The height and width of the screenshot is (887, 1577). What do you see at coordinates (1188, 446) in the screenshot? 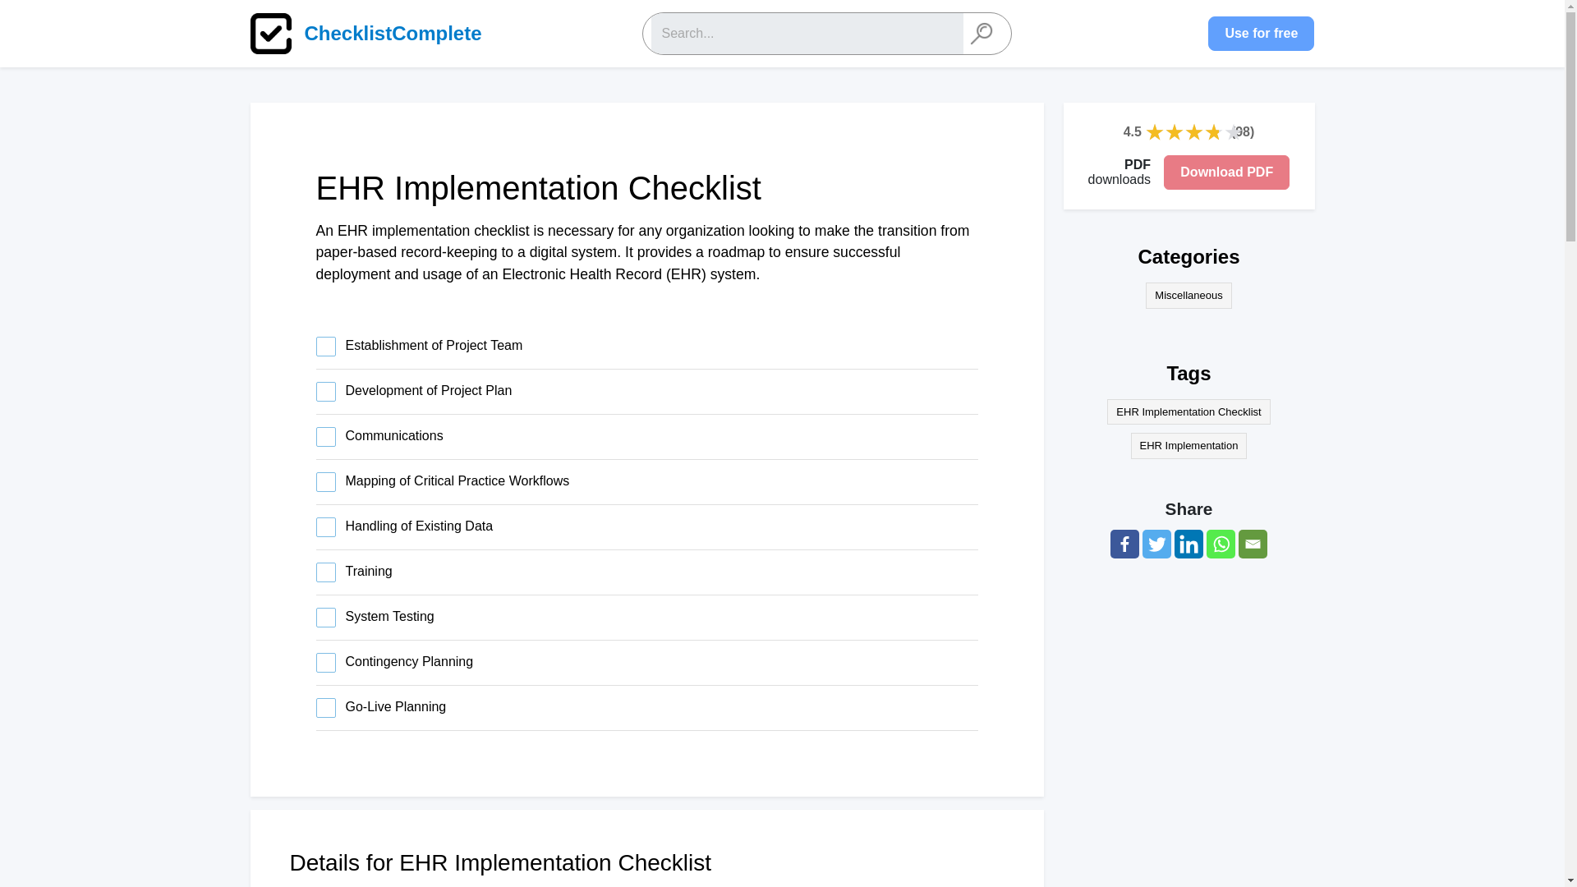
I see `EHR Implementation` at bounding box center [1188, 446].